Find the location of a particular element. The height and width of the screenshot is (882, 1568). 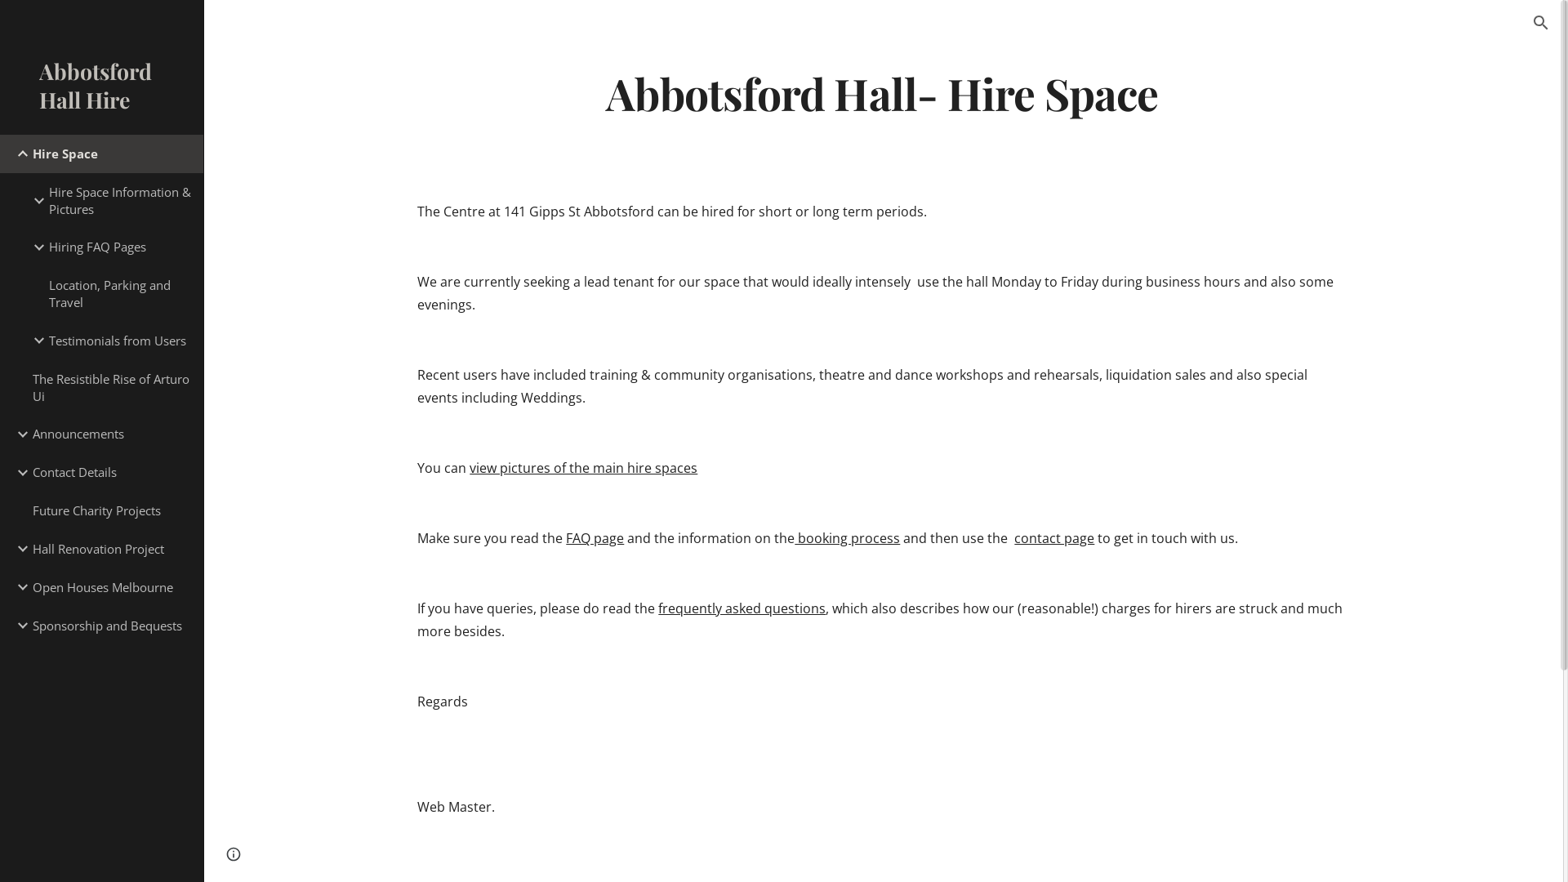

frequently asked questions is located at coordinates (742, 608).